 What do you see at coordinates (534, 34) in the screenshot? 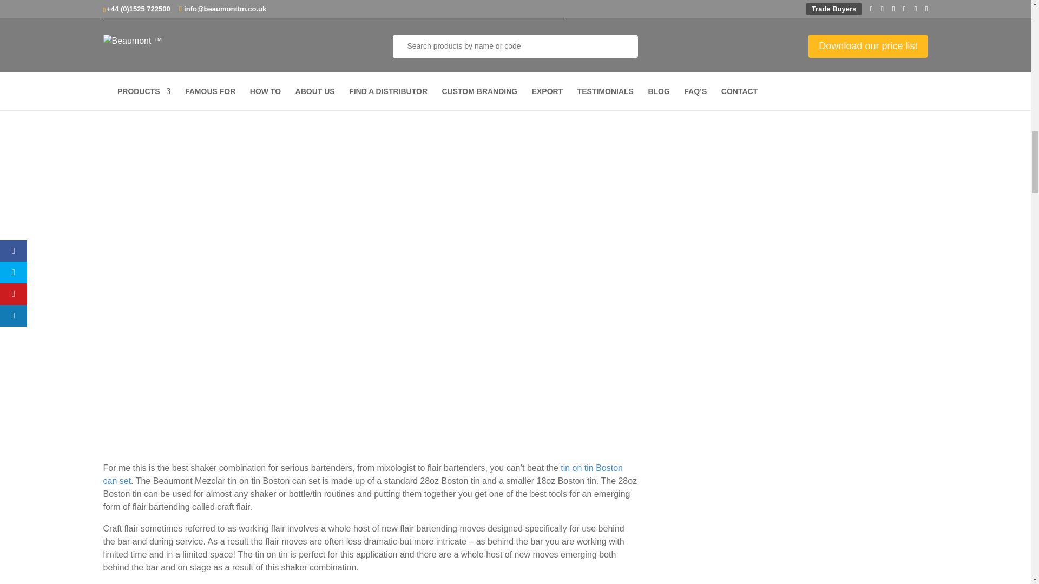
I see `Mute` at bounding box center [534, 34].